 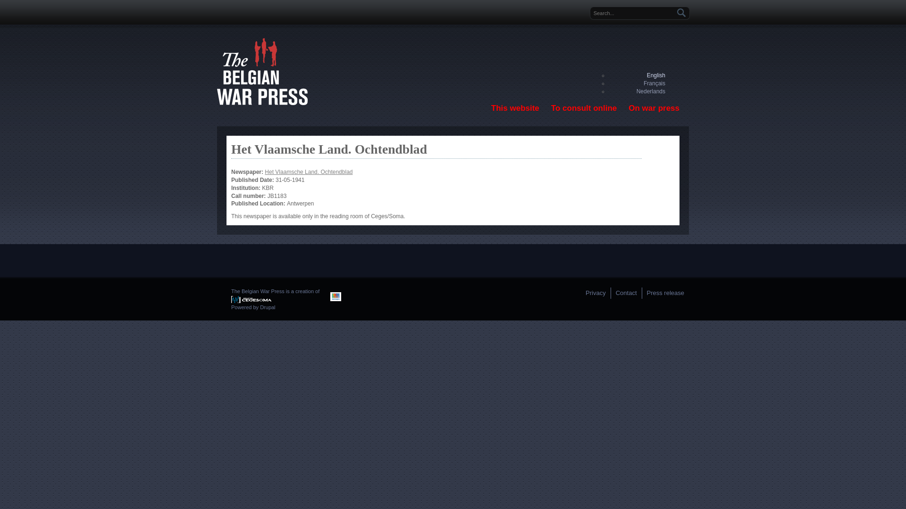 I want to click on On war press, so click(x=654, y=108).